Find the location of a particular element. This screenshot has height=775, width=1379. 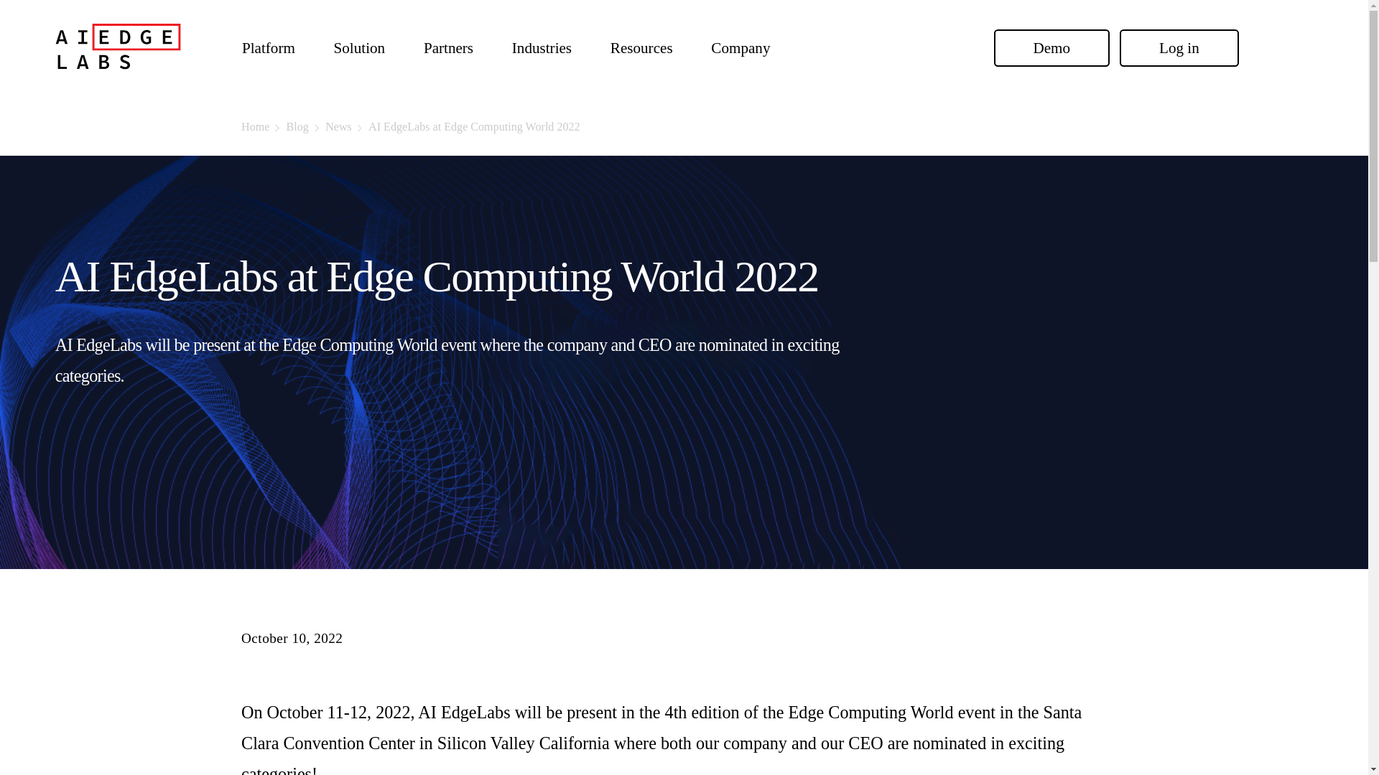

Page Industries is located at coordinates (542, 48).